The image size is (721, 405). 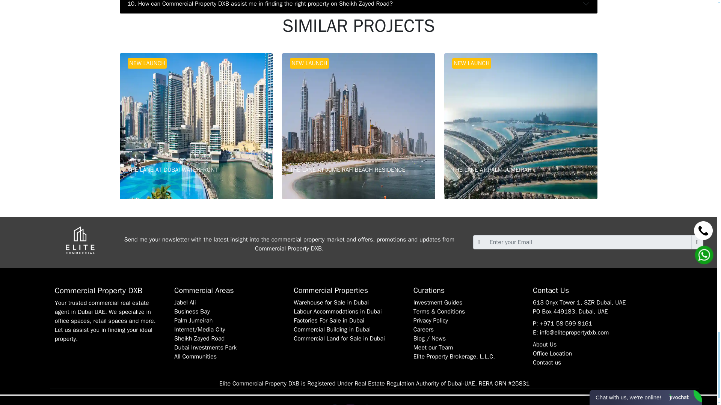 What do you see at coordinates (193, 320) in the screenshot?
I see `Business Bay` at bounding box center [193, 320].